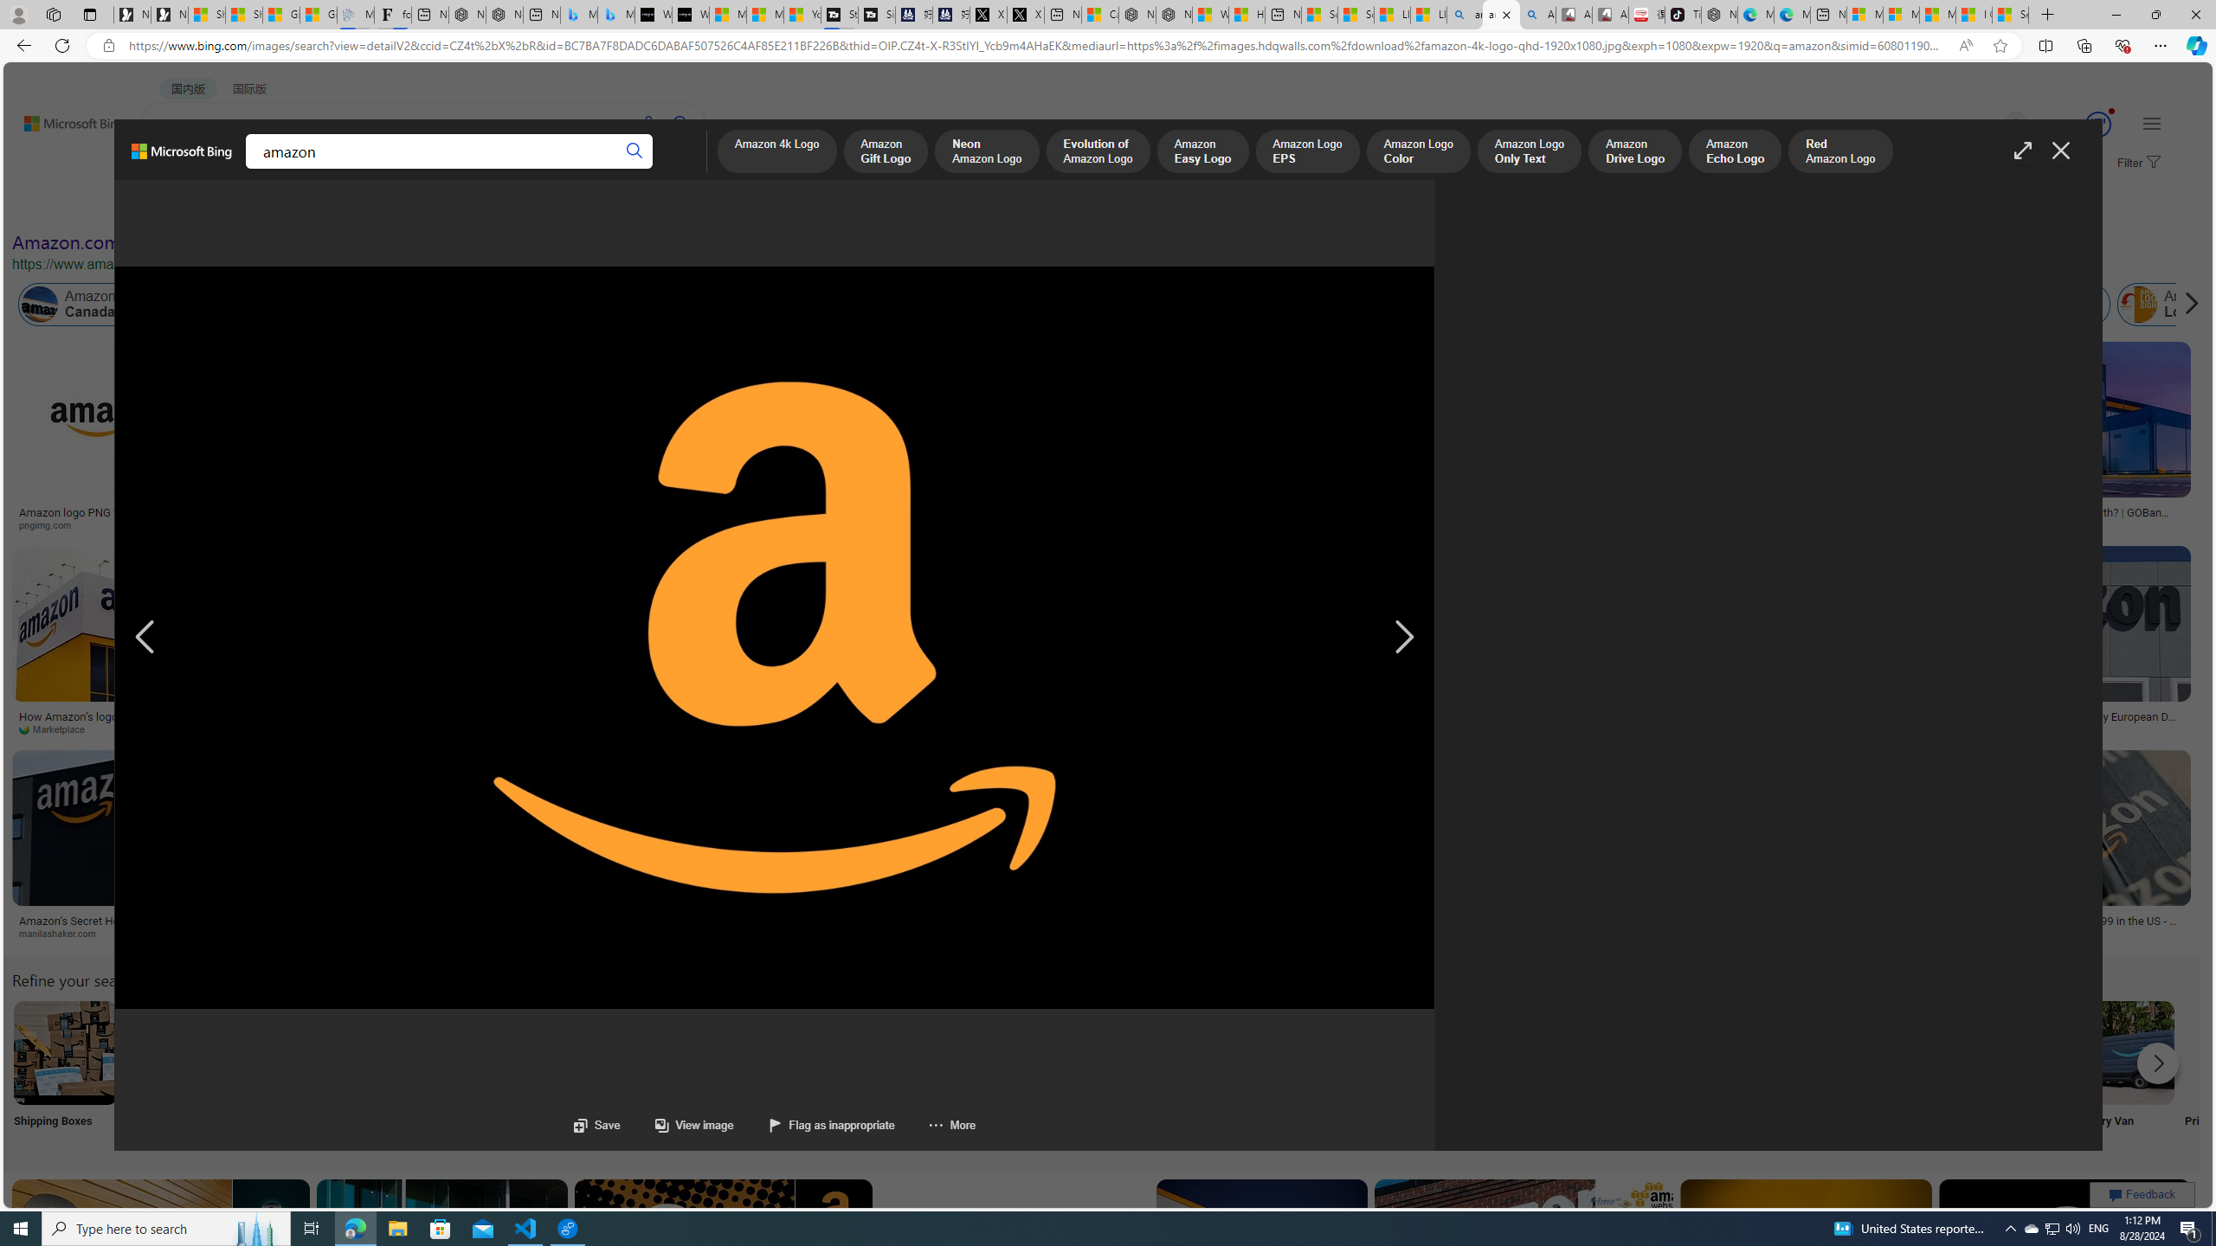 The height and width of the screenshot is (1246, 2216). I want to click on Amazon Prime Online, so click(262, 305).